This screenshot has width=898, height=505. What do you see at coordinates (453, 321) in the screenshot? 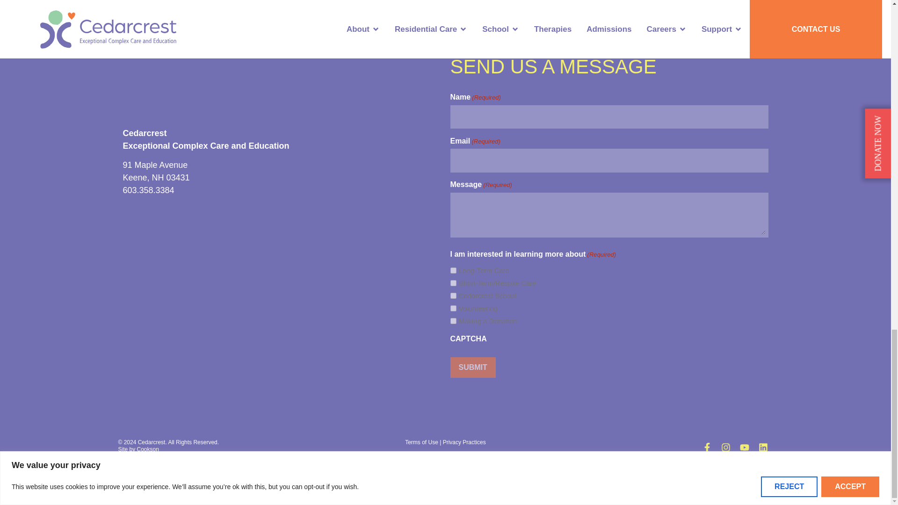
I see `Making a Donation` at bounding box center [453, 321].